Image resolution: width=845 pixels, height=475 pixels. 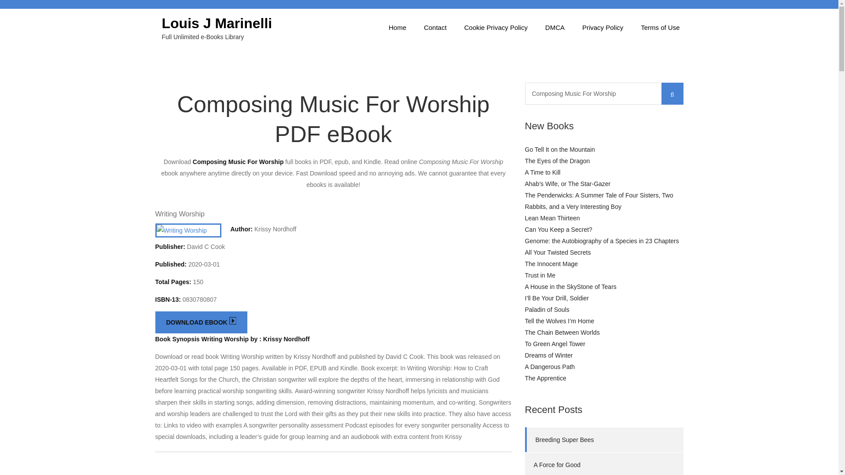 What do you see at coordinates (603, 27) in the screenshot?
I see `Privacy Policy` at bounding box center [603, 27].